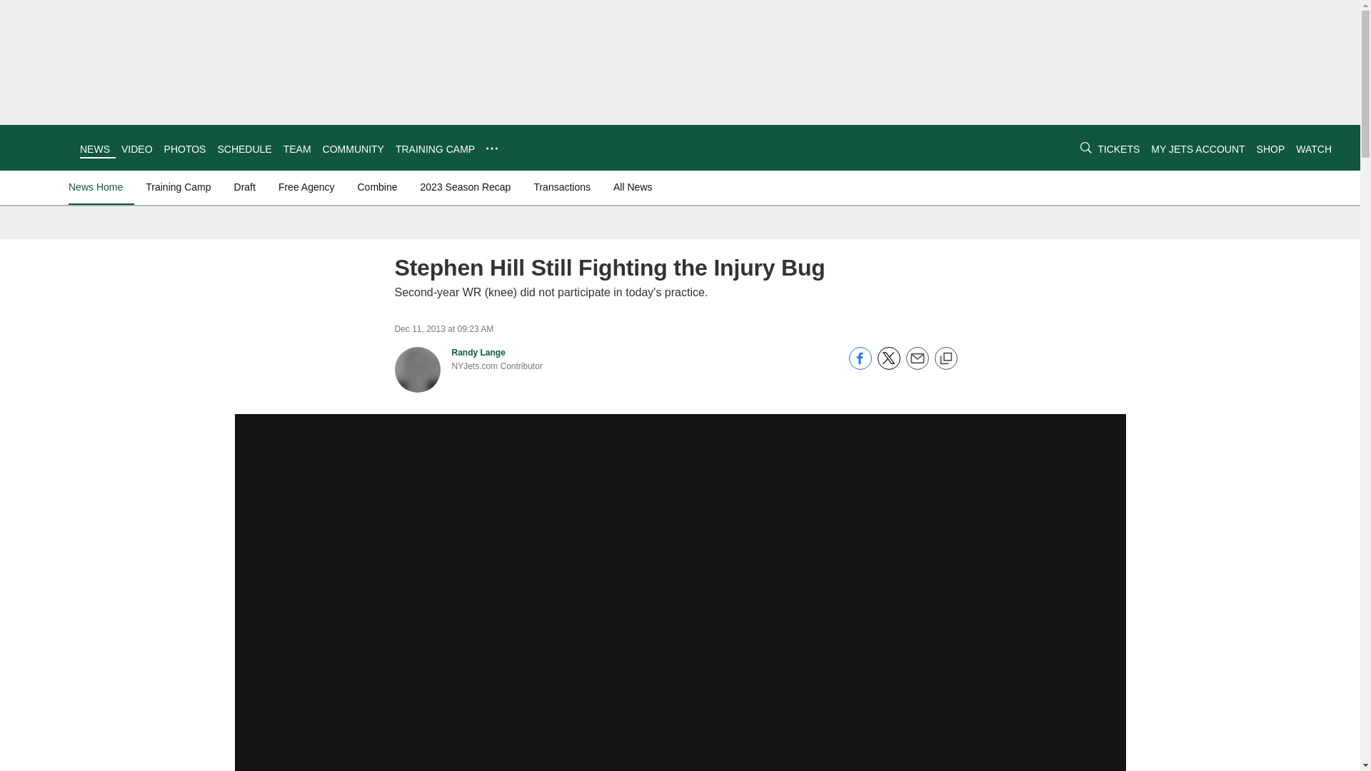  Describe the element at coordinates (466, 187) in the screenshot. I see `2023 Season Recap` at that location.